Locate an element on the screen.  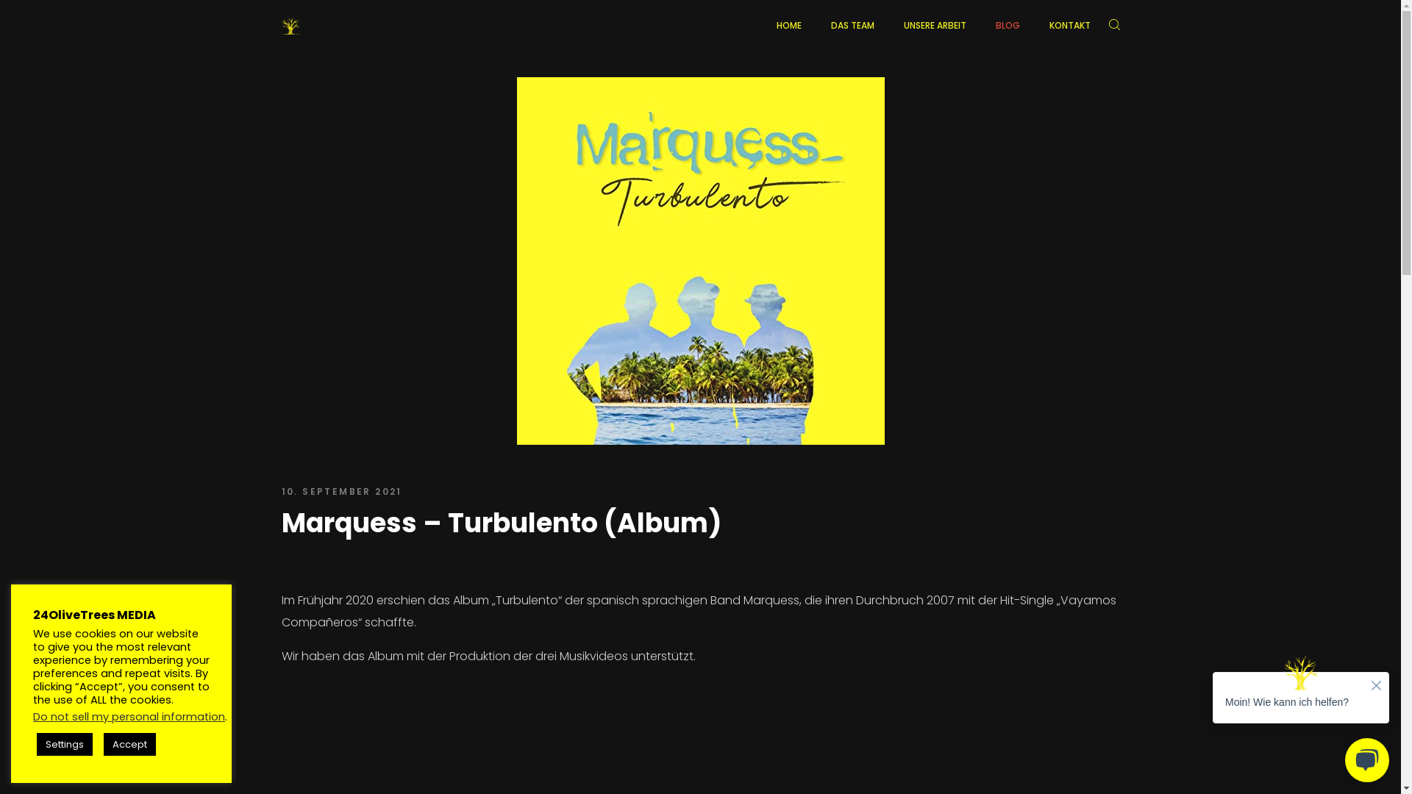
Do not sell my personal information is located at coordinates (129, 717).